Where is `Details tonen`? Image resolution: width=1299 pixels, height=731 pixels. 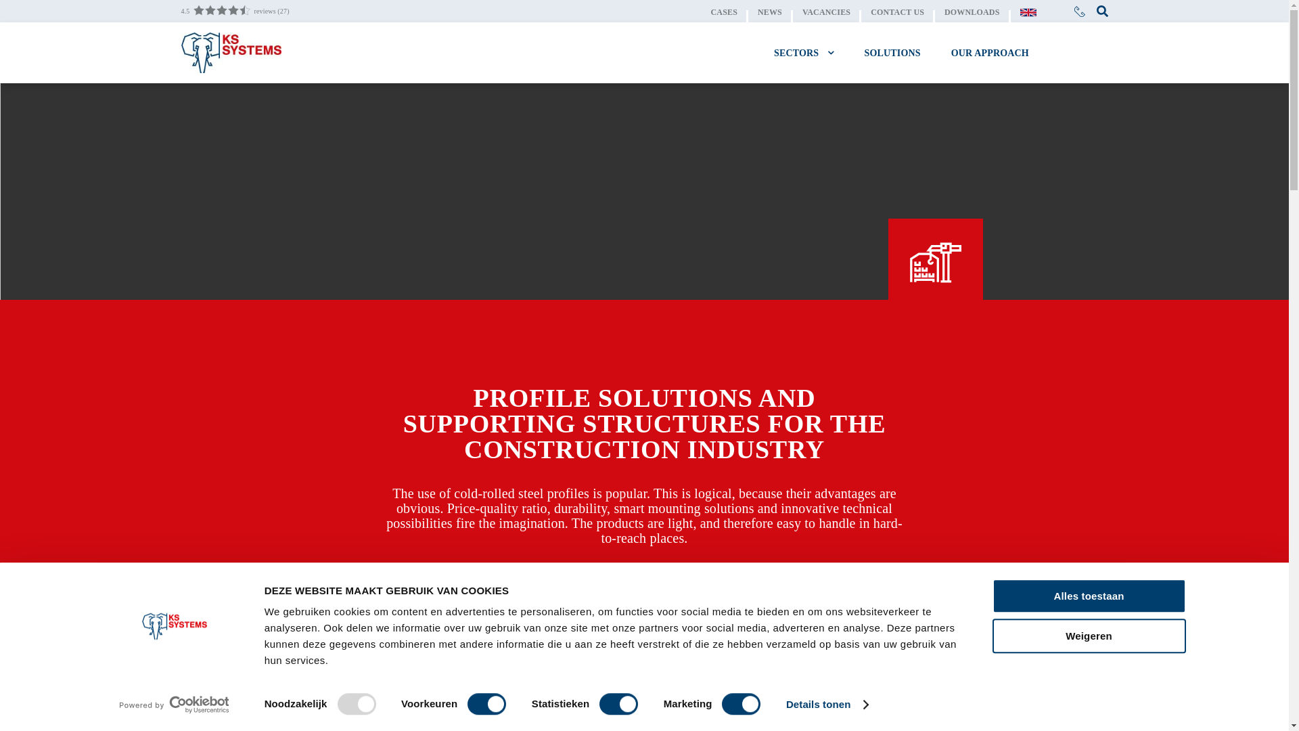 Details tonen is located at coordinates (827, 705).